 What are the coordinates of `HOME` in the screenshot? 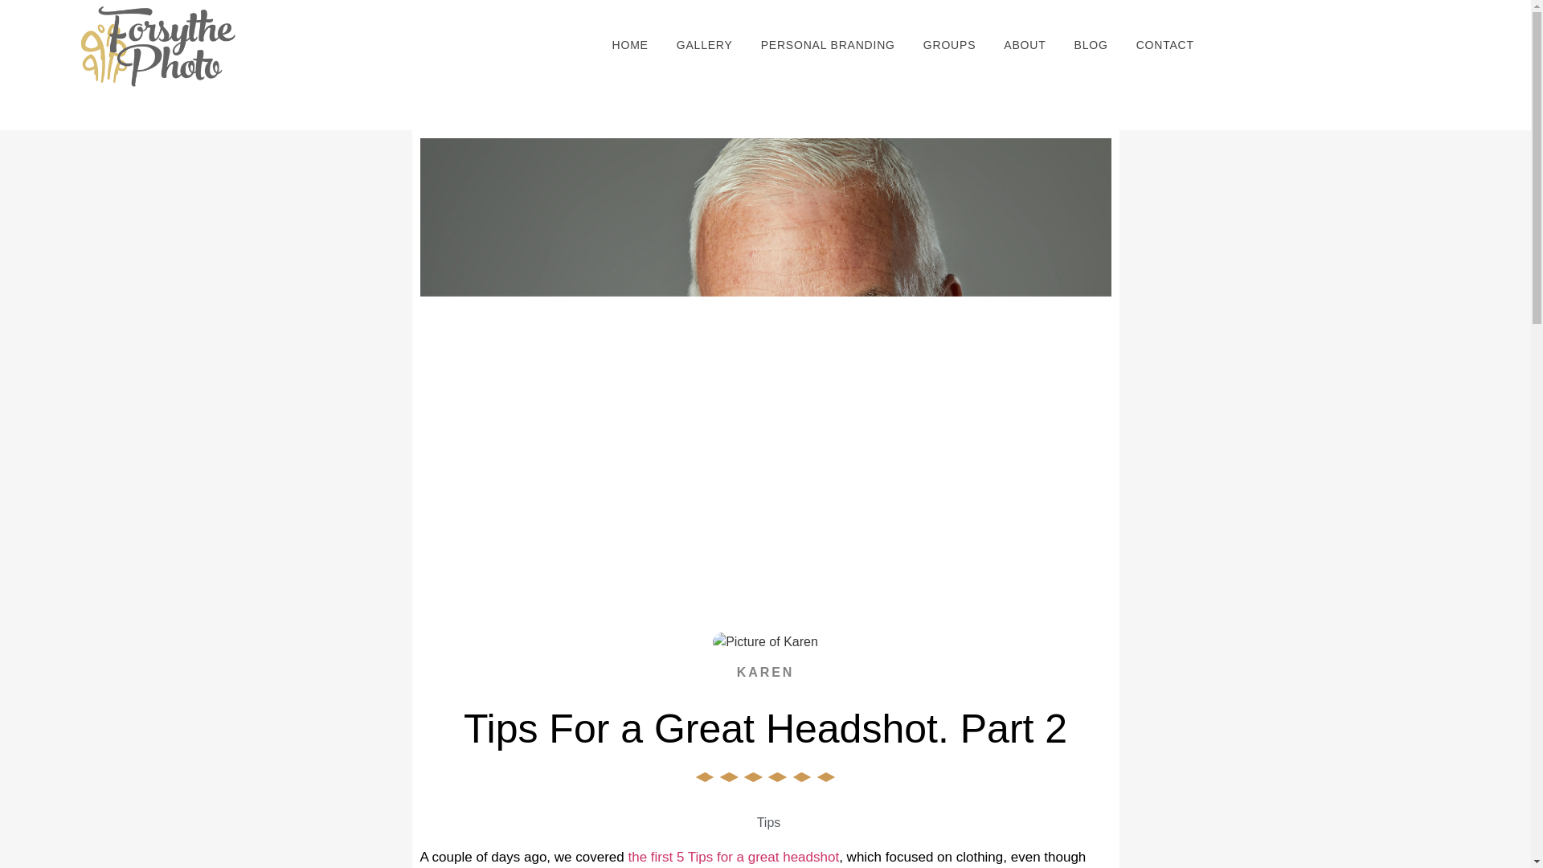 It's located at (630, 45).